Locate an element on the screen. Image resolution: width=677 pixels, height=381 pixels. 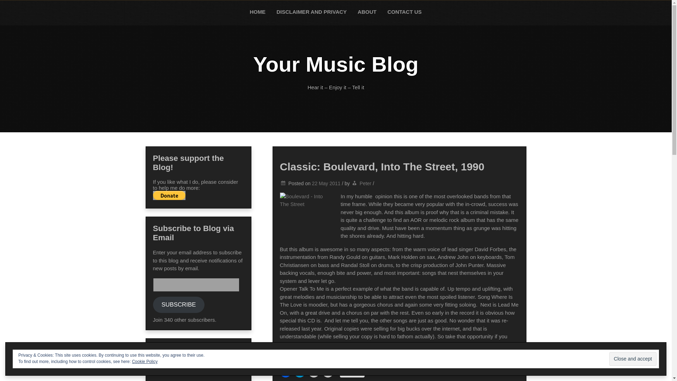
Click to share on Facebook is located at coordinates (286, 372).